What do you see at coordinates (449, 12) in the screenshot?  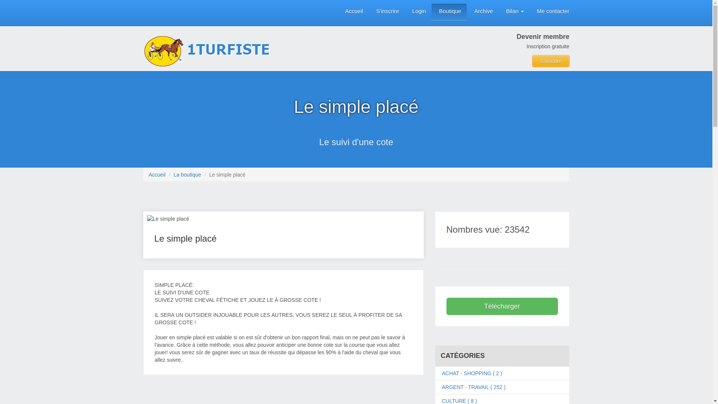 I see `Boutique` at bounding box center [449, 12].